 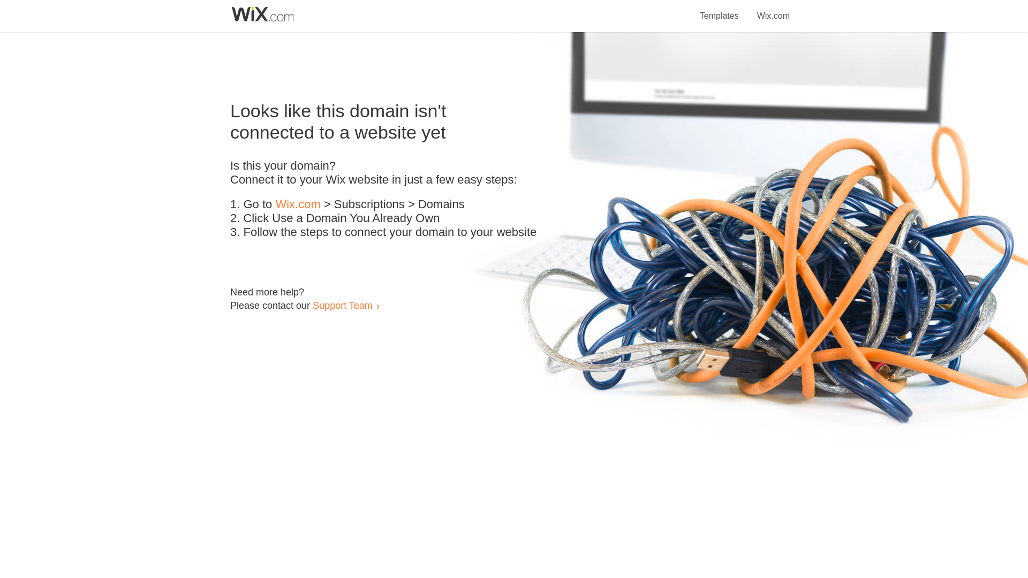 What do you see at coordinates (720, 10) in the screenshot?
I see `Templates` at bounding box center [720, 10].